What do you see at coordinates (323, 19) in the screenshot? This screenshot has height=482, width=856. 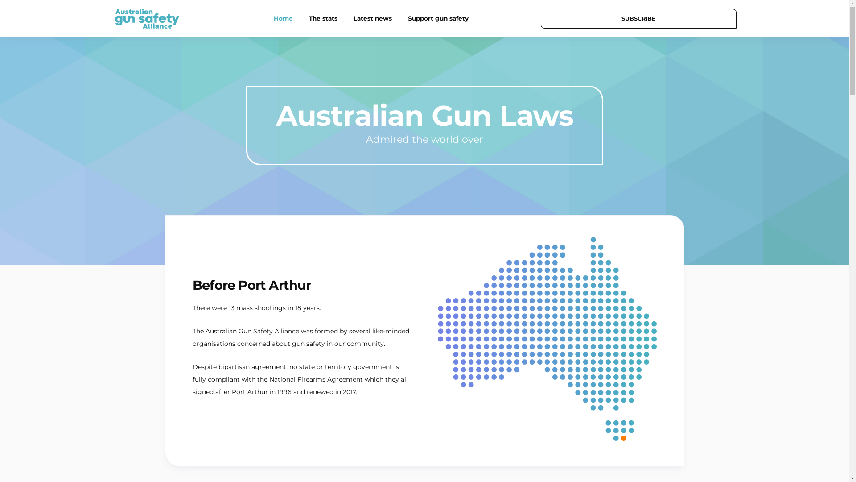 I see `The stats` at bounding box center [323, 19].